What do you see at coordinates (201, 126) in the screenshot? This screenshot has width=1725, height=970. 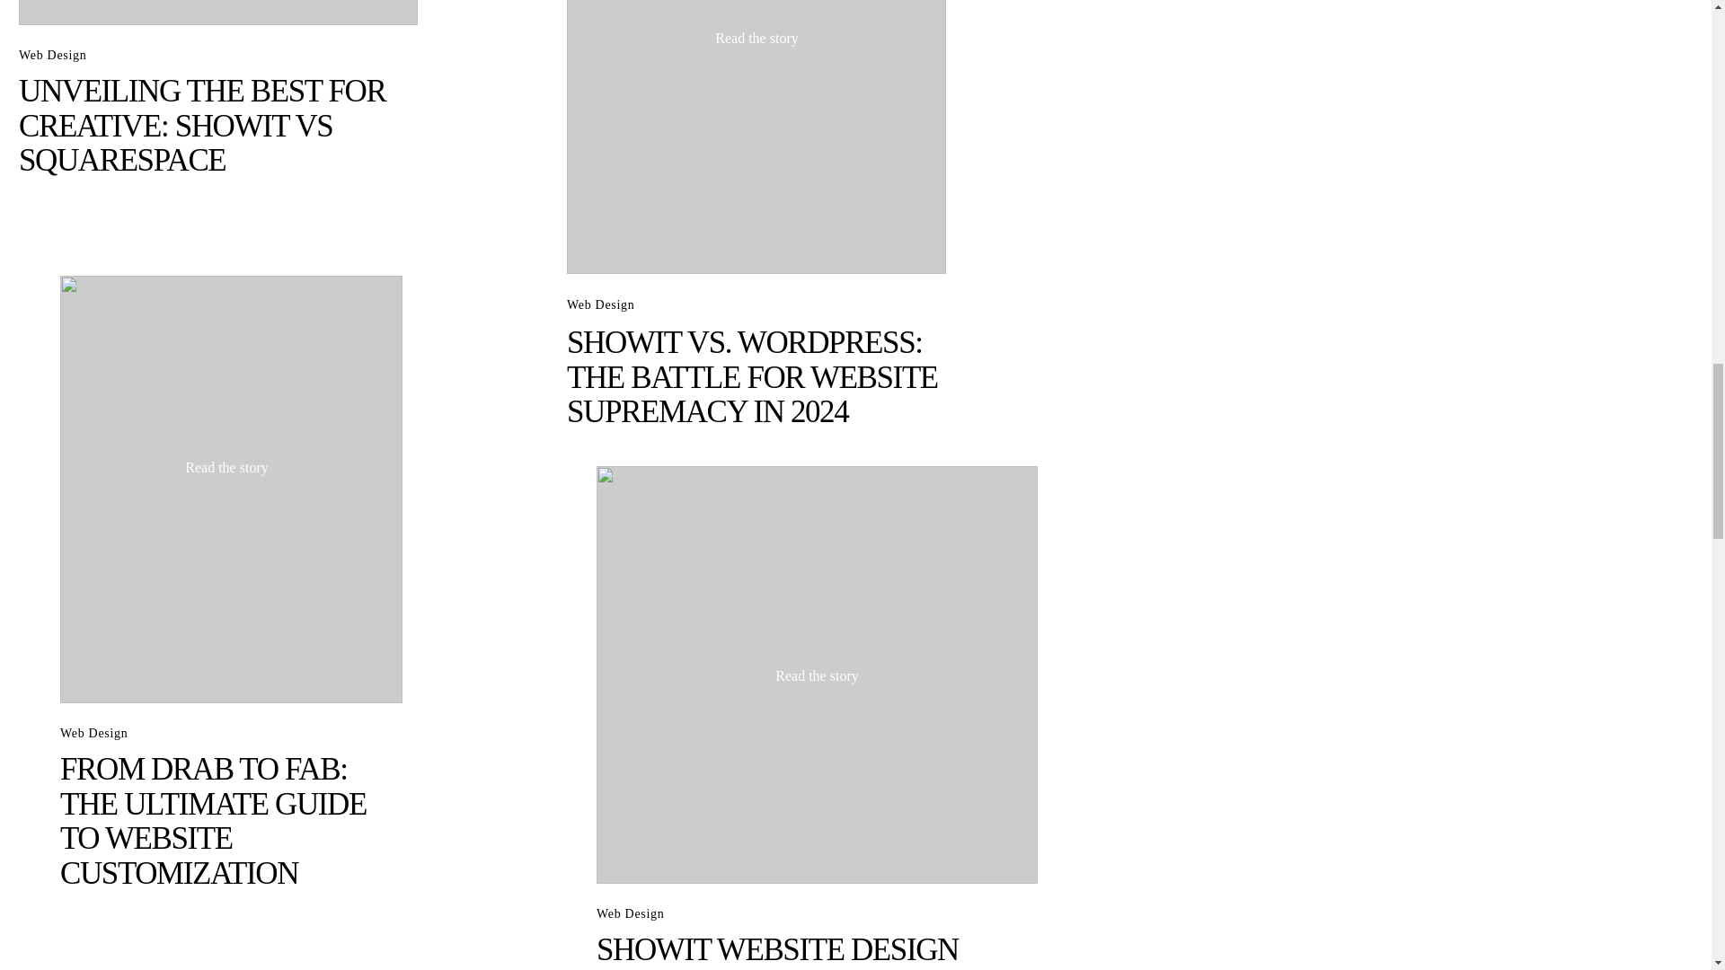 I see `UNVEILING THE BEST FOR CREATIVE: SHOWIT VS SQUARESPACE` at bounding box center [201, 126].